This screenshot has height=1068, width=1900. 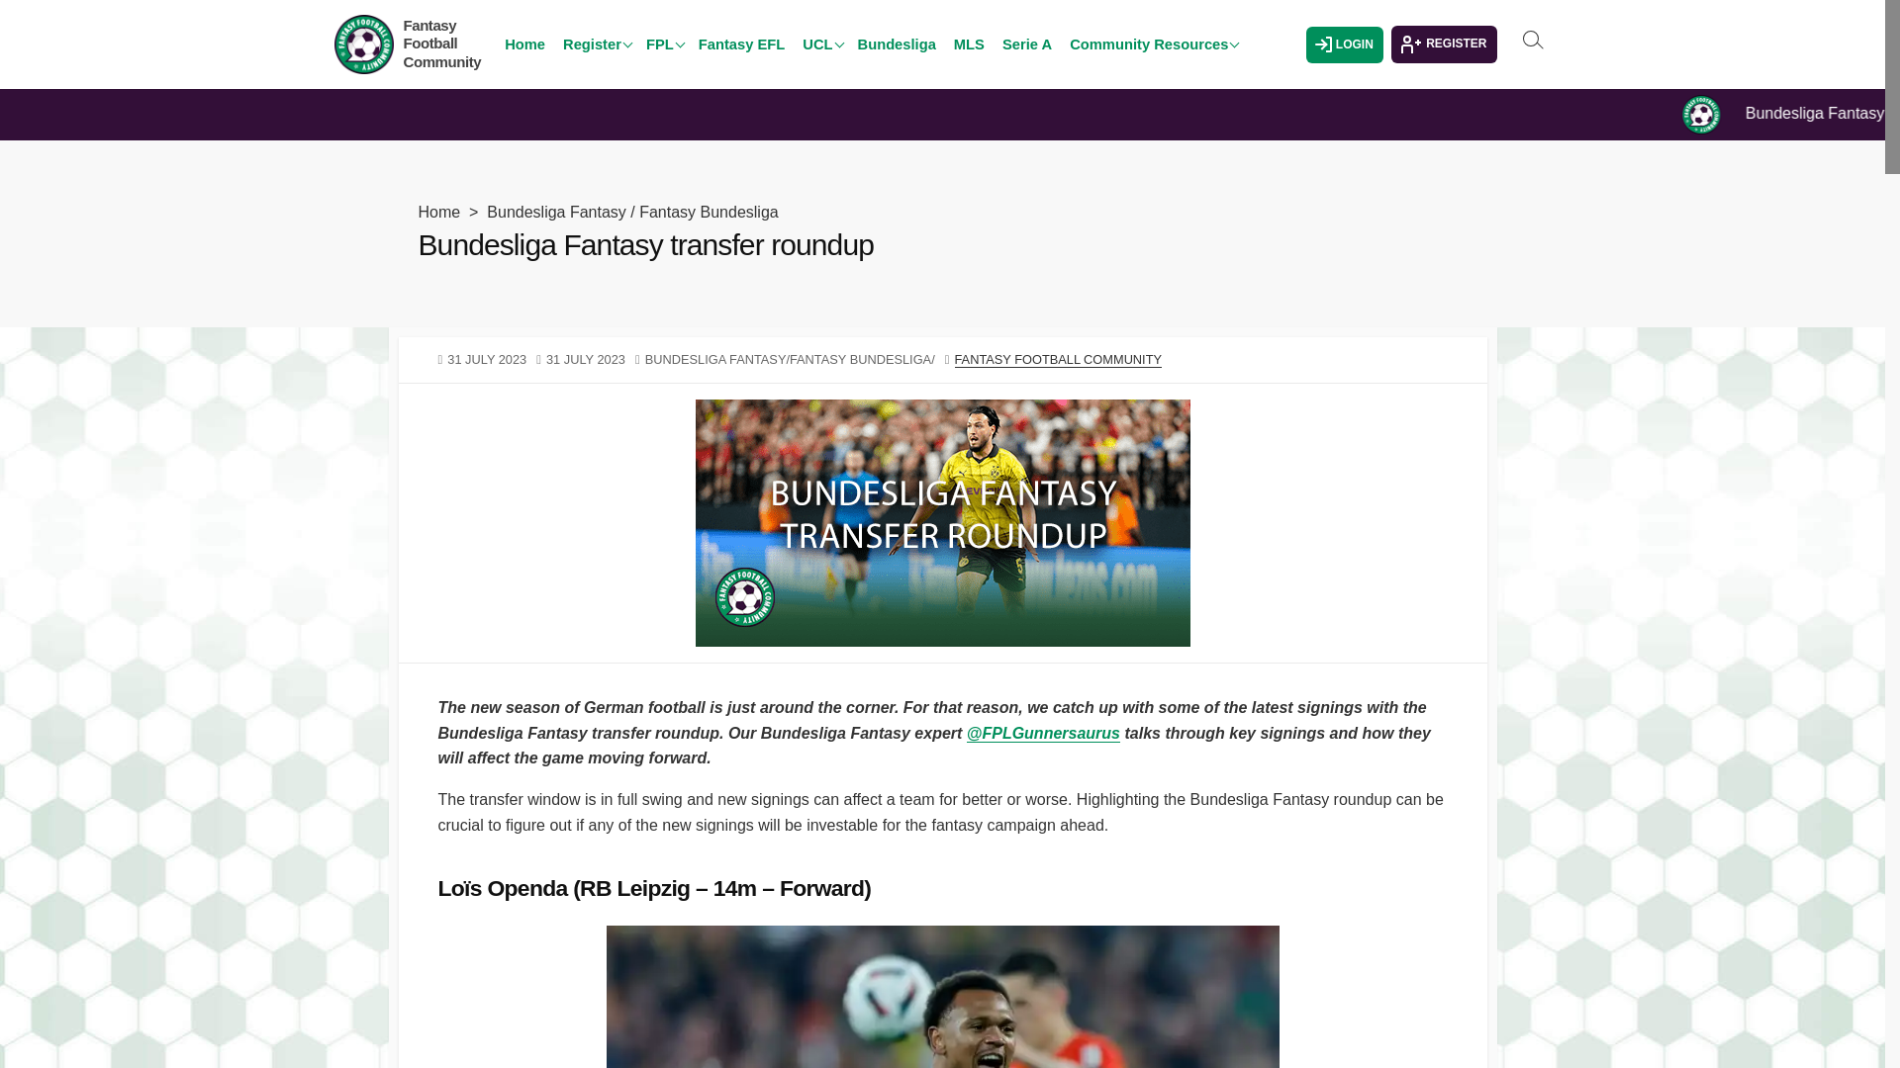 What do you see at coordinates (736, 56) in the screenshot?
I see `FPL Help Guides` at bounding box center [736, 56].